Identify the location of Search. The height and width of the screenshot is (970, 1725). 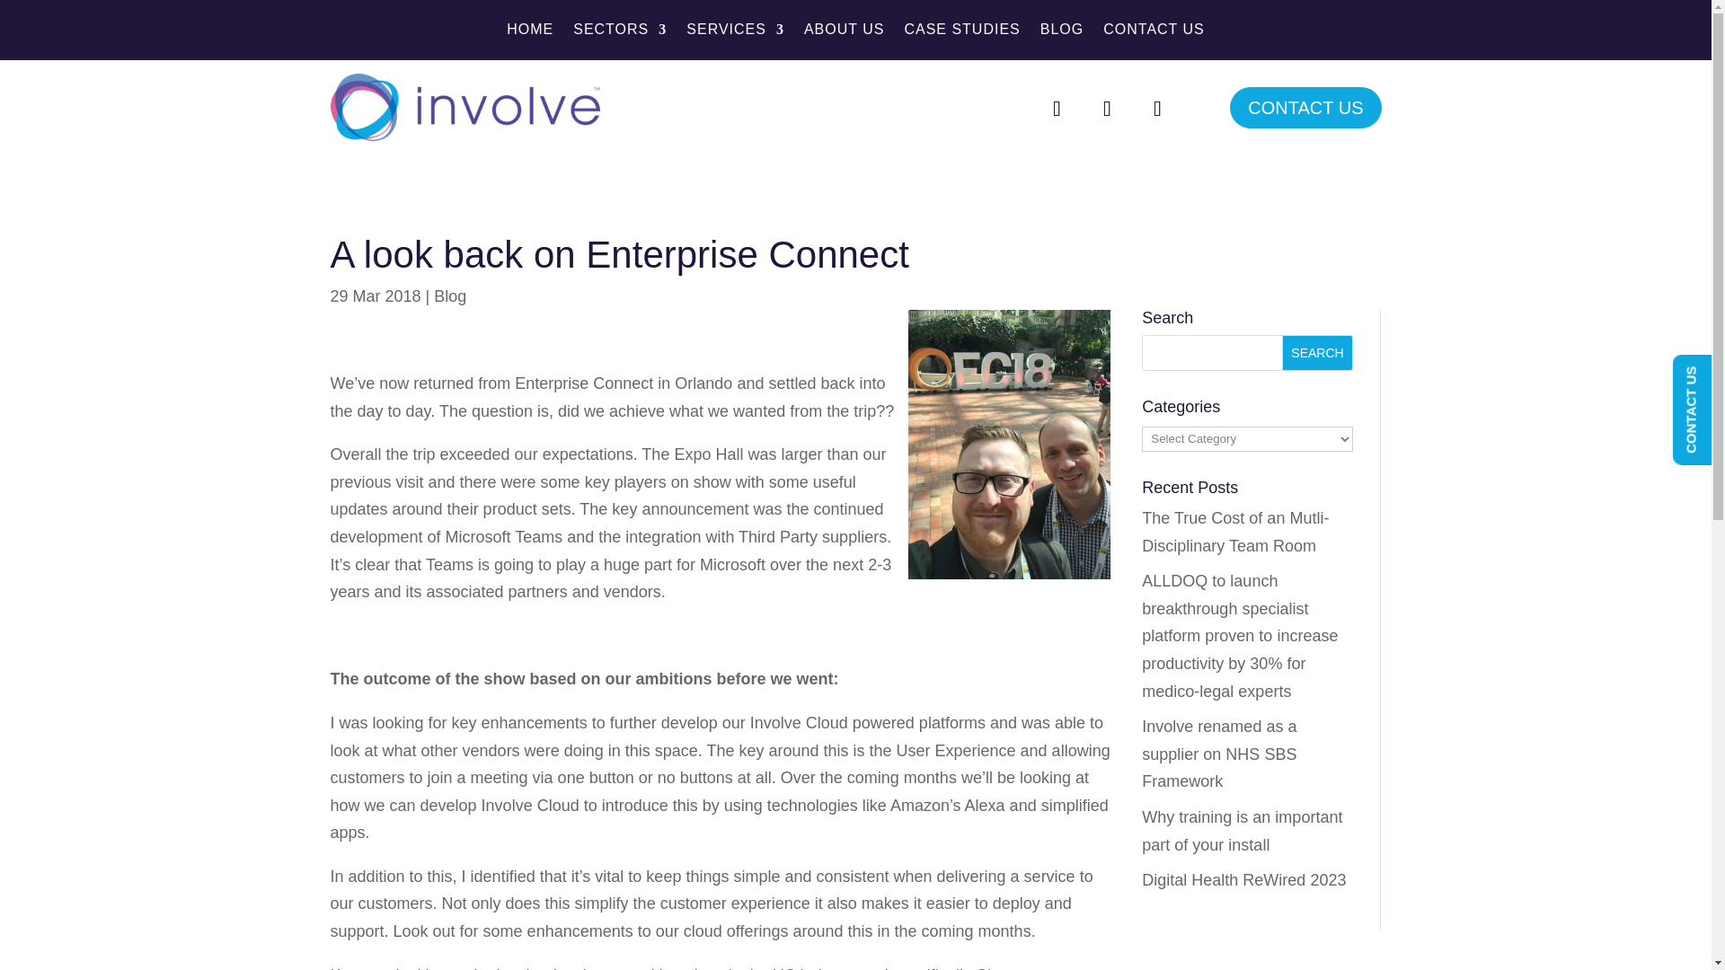
(1317, 352).